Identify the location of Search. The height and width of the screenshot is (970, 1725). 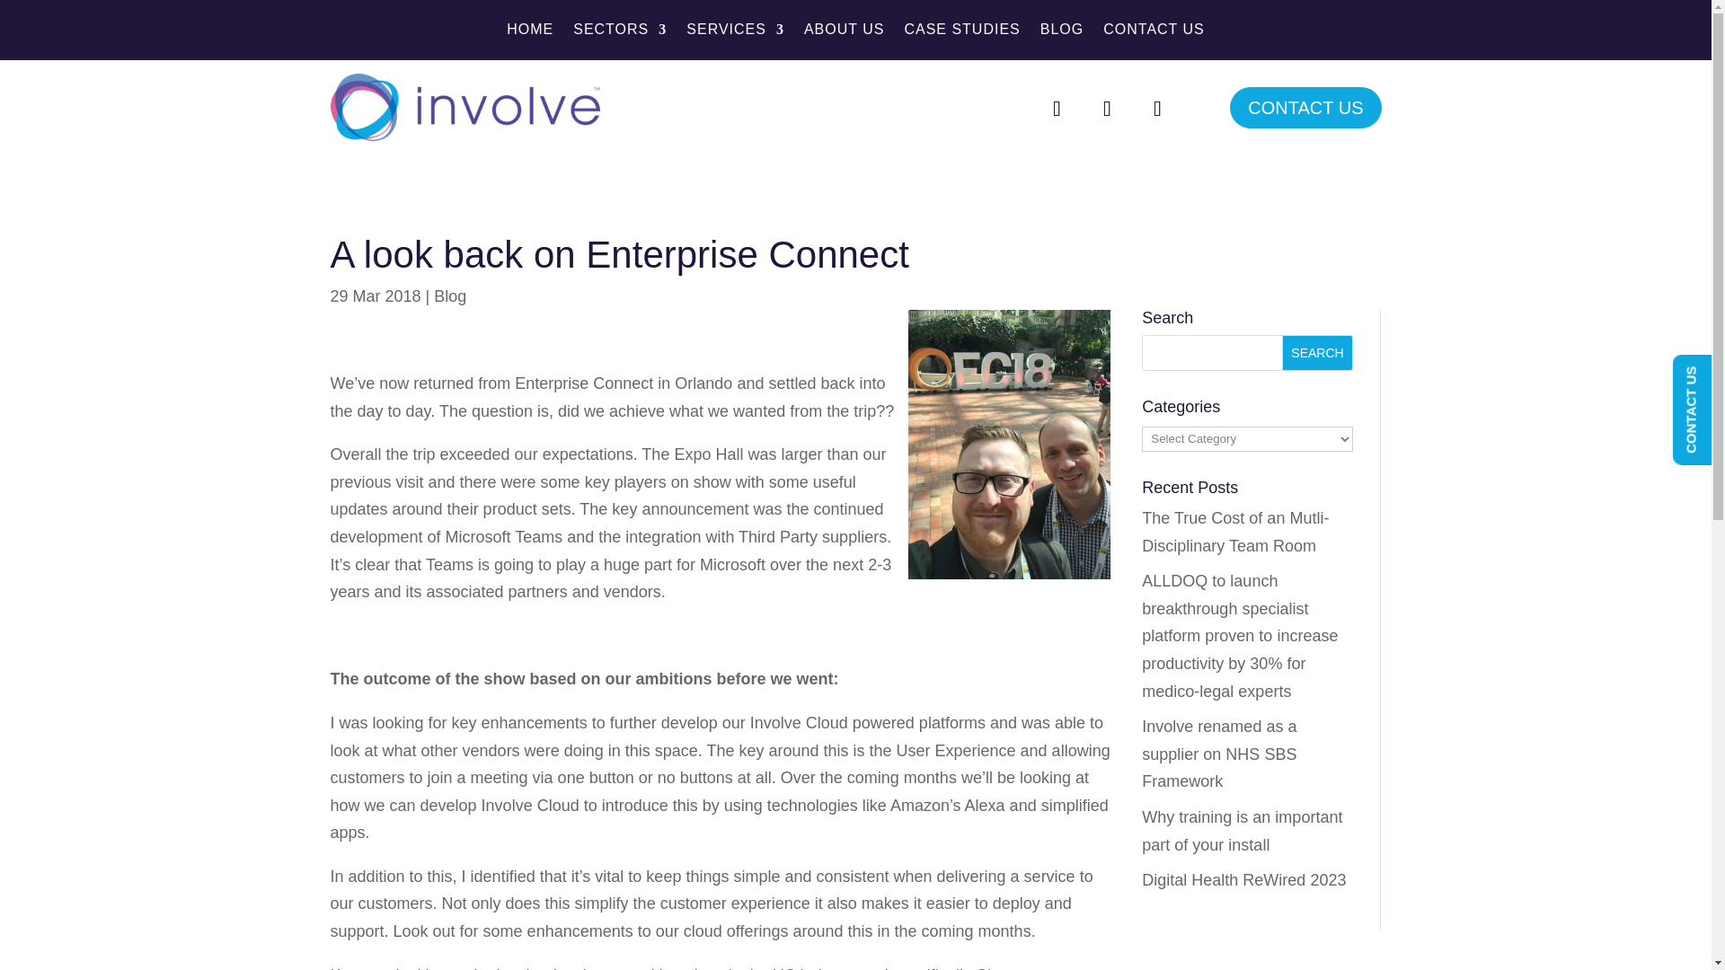
(1317, 352).